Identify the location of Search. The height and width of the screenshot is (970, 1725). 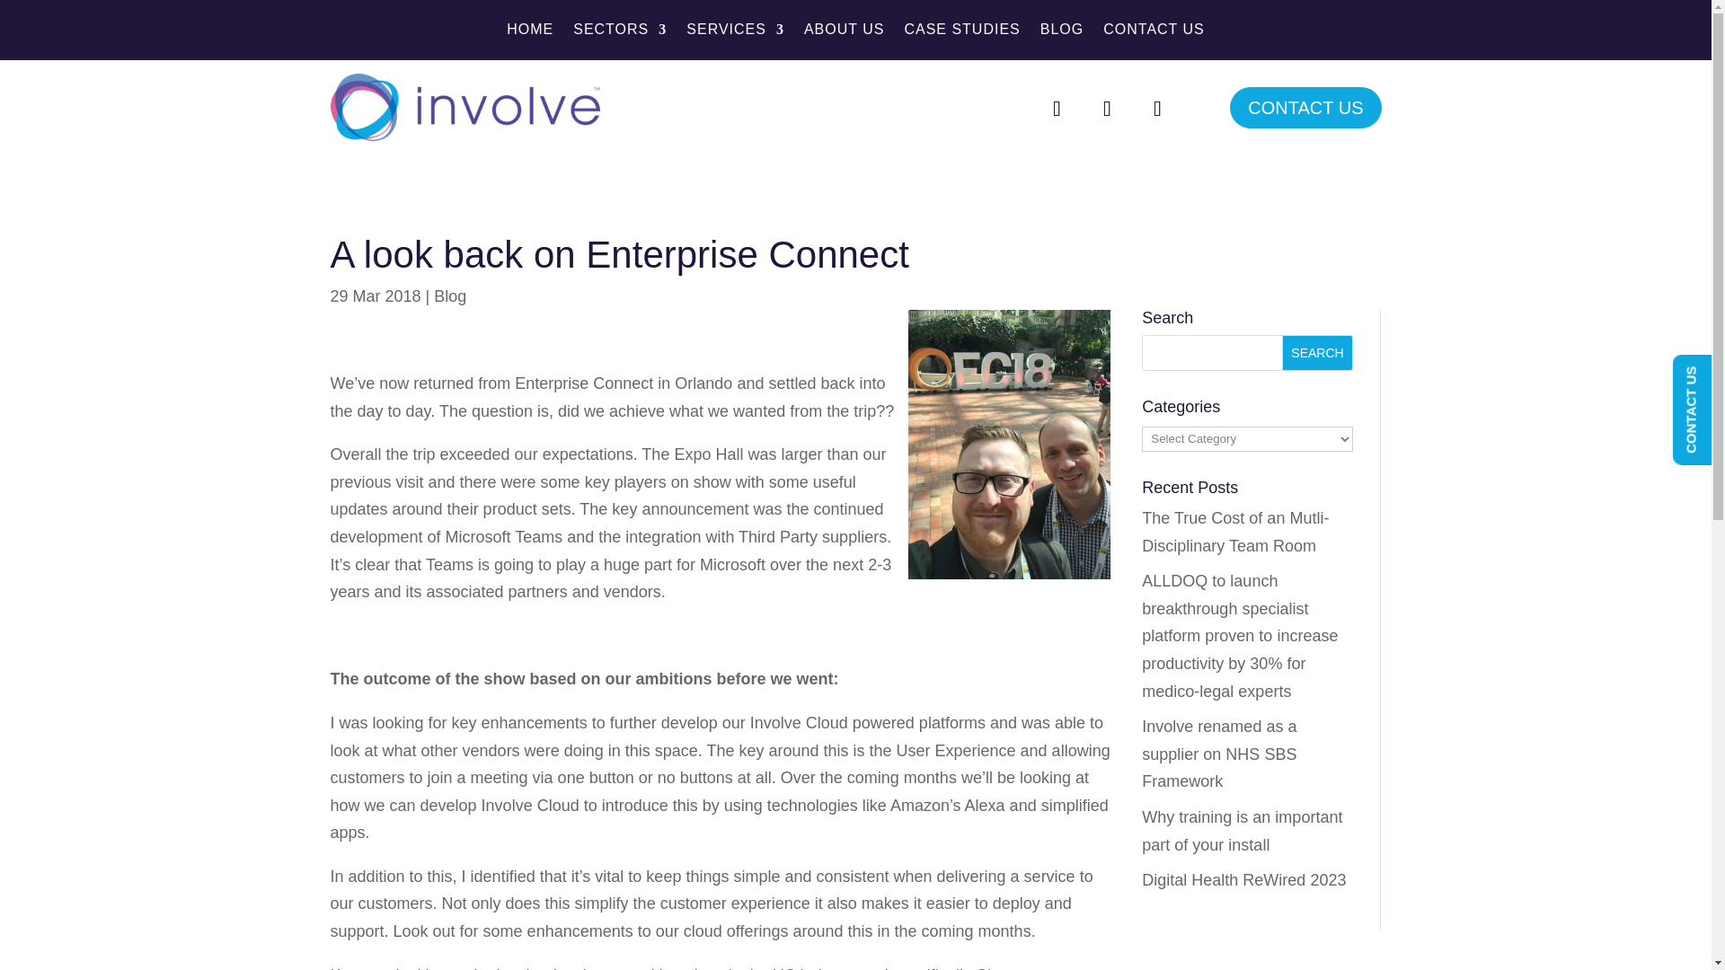
(1317, 352).